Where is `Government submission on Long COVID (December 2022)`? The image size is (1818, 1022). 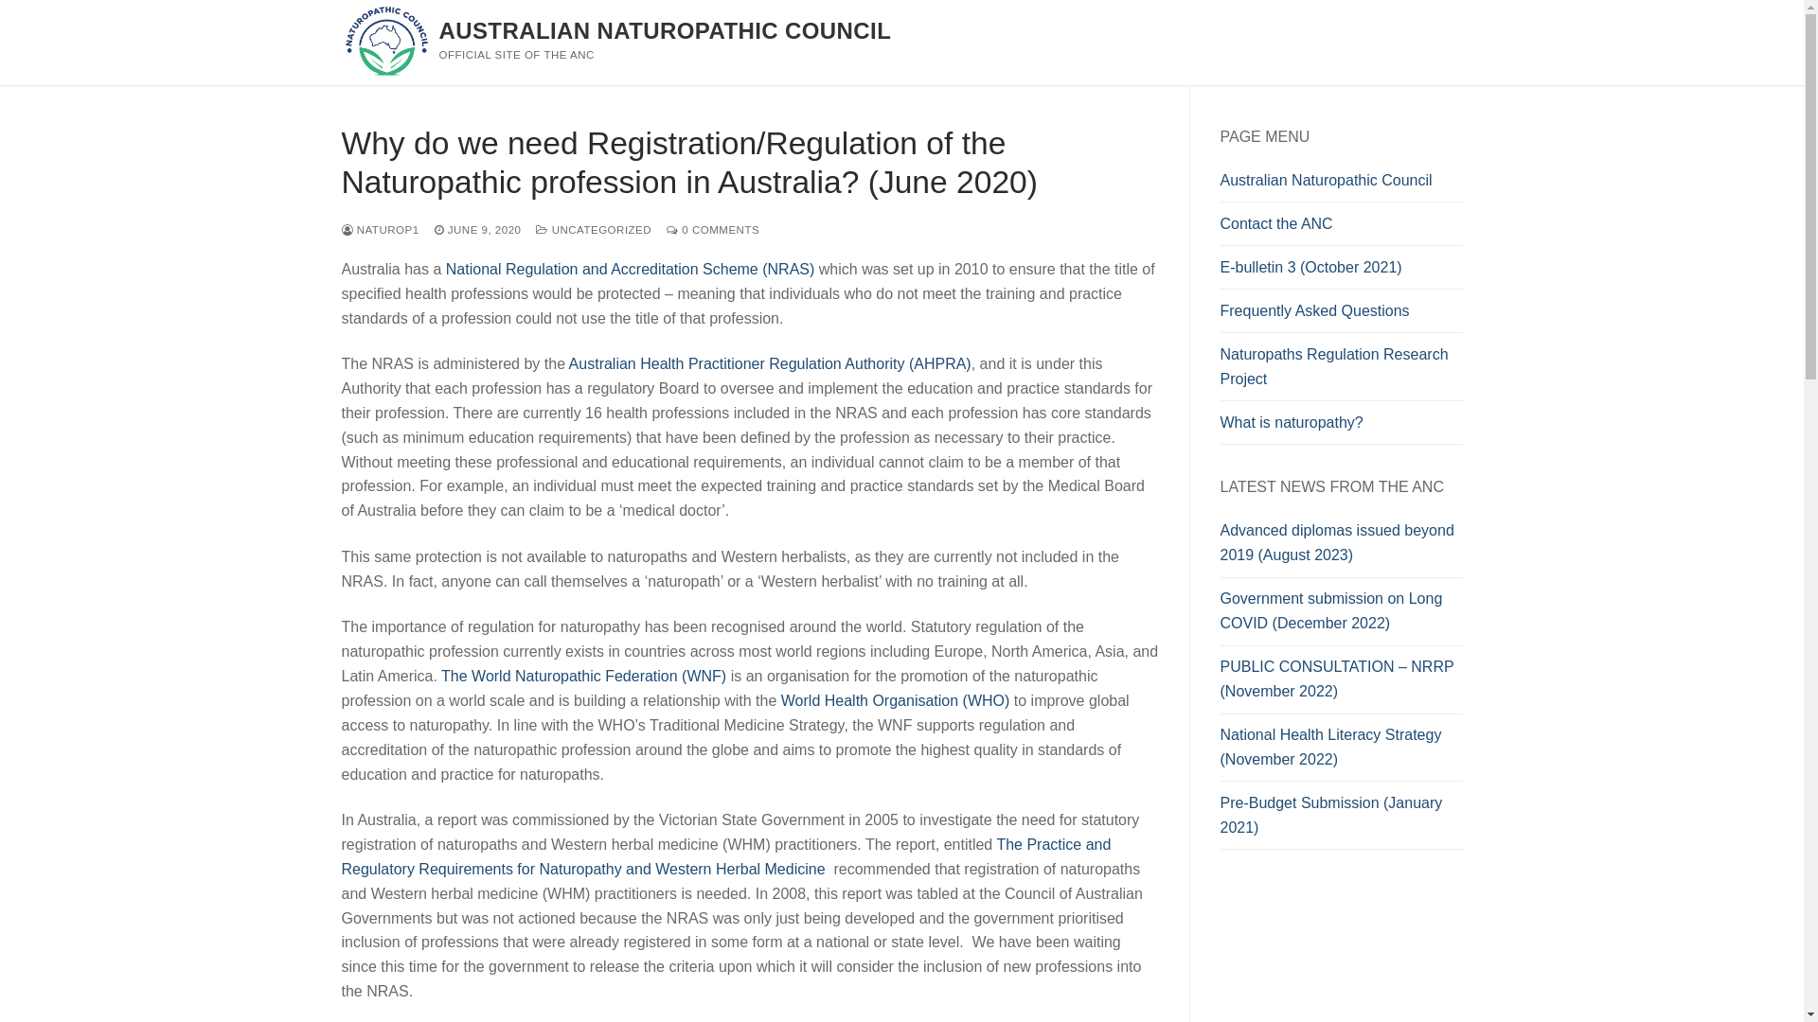
Government submission on Long COVID (December 2022) is located at coordinates (1341, 616).